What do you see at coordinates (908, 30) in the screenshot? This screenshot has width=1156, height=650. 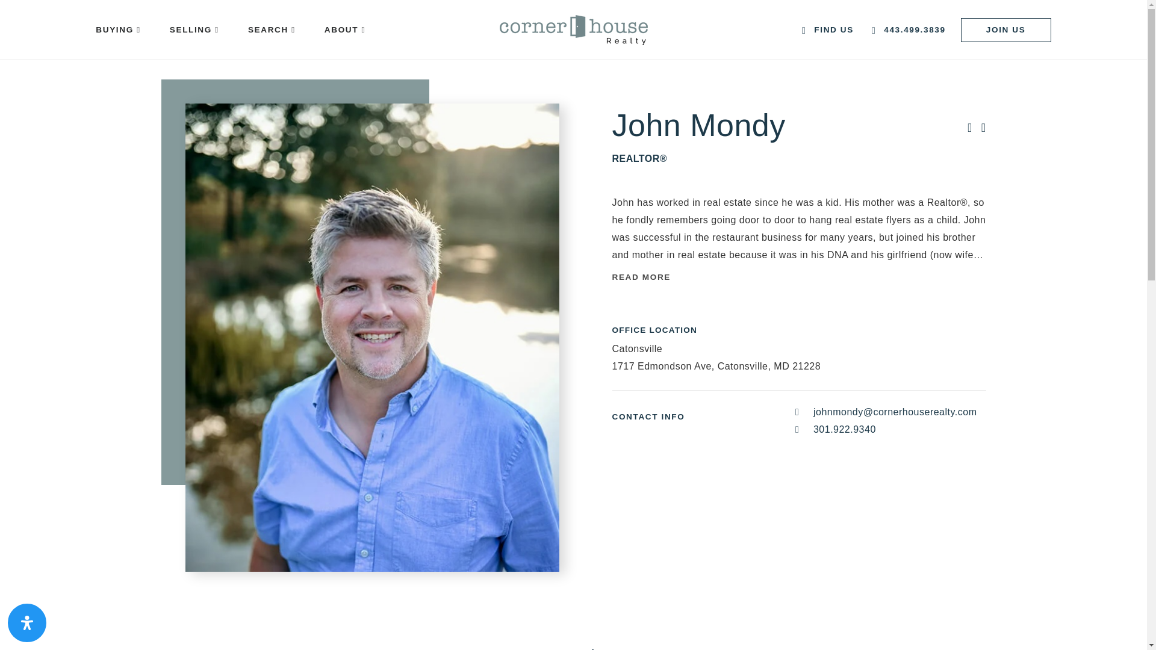 I see `443.499.3839` at bounding box center [908, 30].